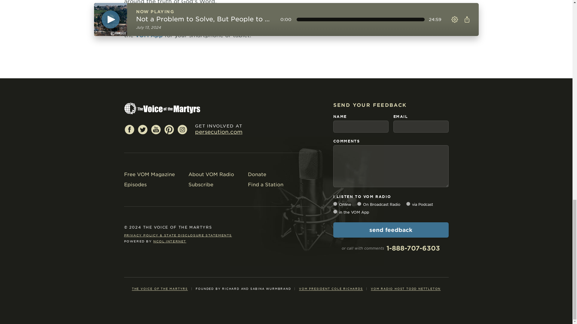 This screenshot has width=577, height=324. What do you see at coordinates (413, 248) in the screenshot?
I see `1-888-707-6303` at bounding box center [413, 248].